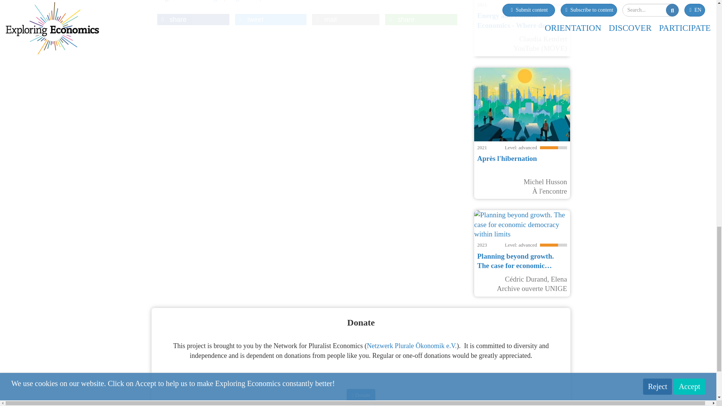 The image size is (722, 406). I want to click on Share on Twitter, so click(271, 19).